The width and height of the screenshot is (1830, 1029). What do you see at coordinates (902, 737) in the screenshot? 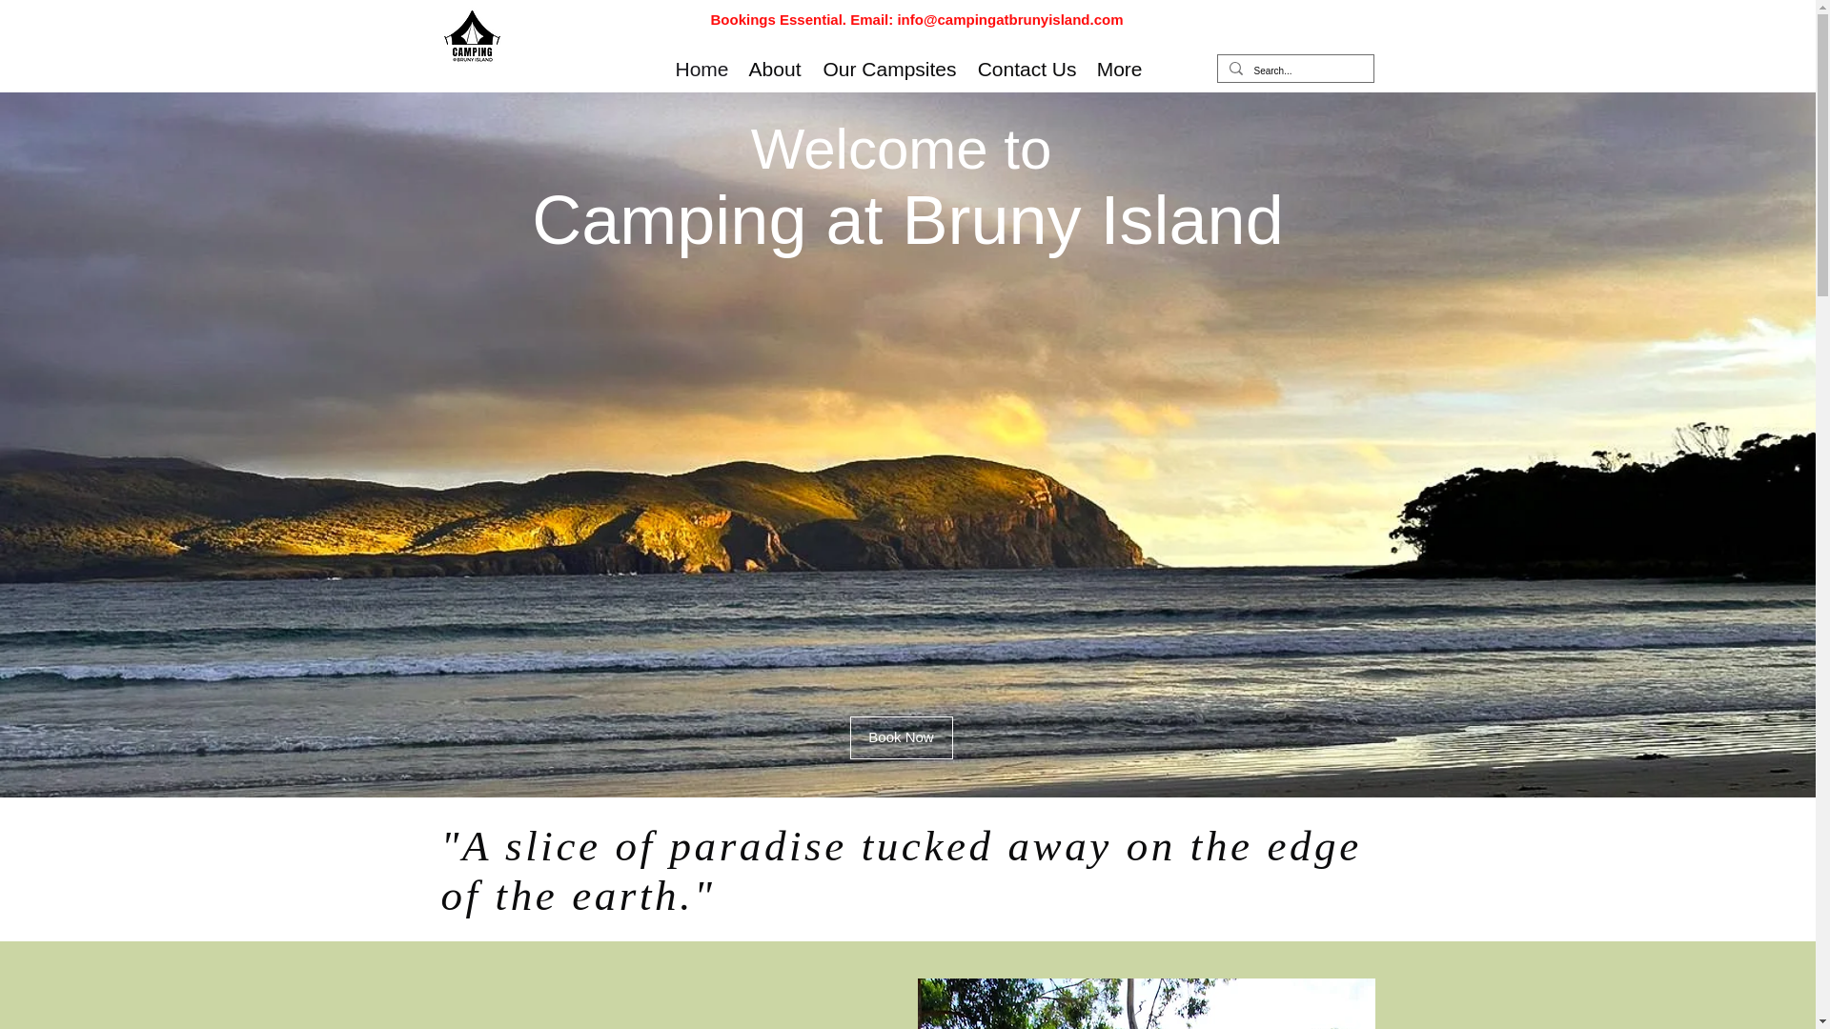
I see `Book Now` at bounding box center [902, 737].